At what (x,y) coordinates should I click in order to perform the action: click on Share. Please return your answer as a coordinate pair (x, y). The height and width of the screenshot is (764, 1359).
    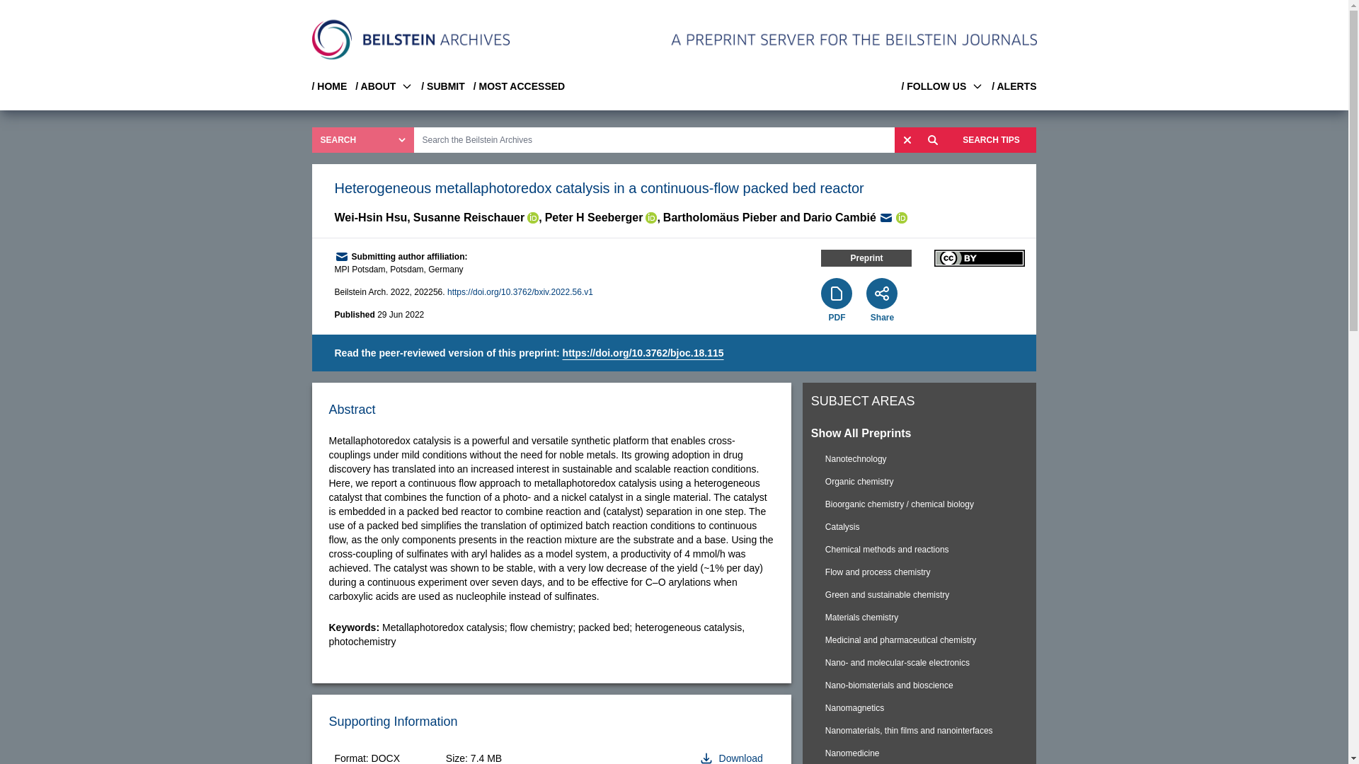
    Looking at the image, I should click on (882, 317).